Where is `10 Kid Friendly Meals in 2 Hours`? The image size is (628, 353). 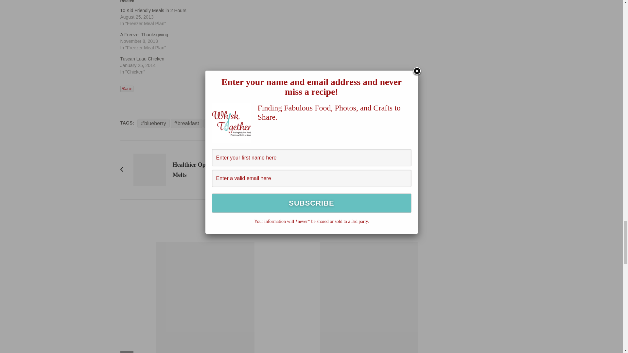
10 Kid Friendly Meals in 2 Hours is located at coordinates (153, 10).